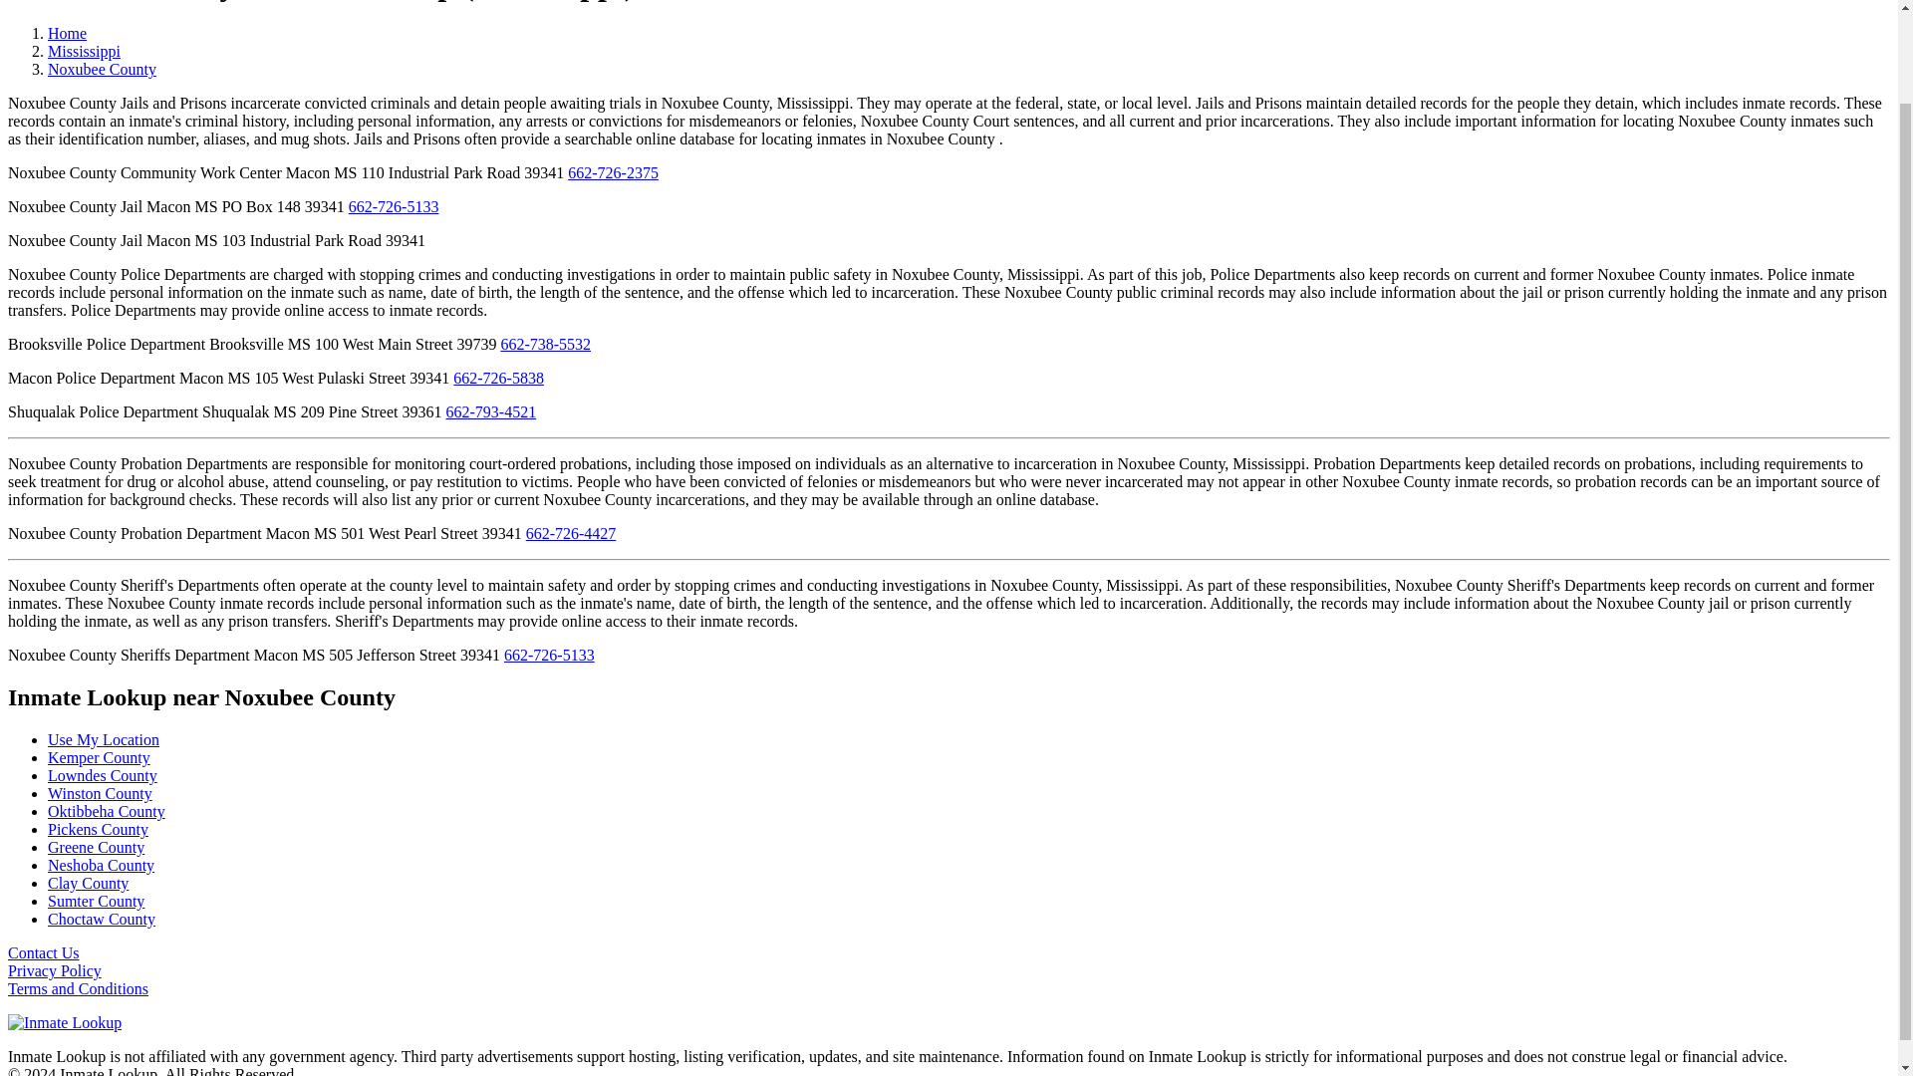 Image resolution: width=1913 pixels, height=1076 pixels. What do you see at coordinates (102, 865) in the screenshot?
I see `Neshoba County` at bounding box center [102, 865].